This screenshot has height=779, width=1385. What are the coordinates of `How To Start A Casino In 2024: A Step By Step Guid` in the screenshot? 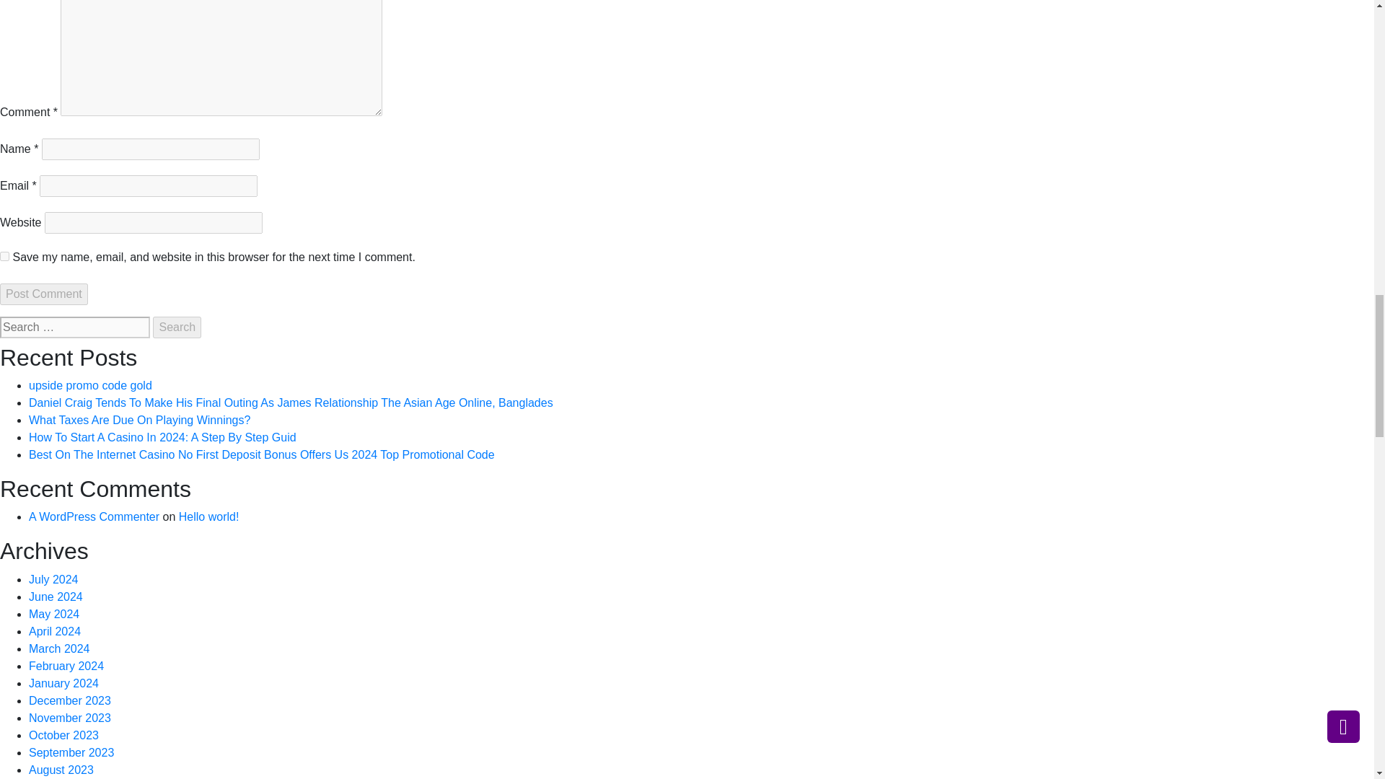 It's located at (162, 437).